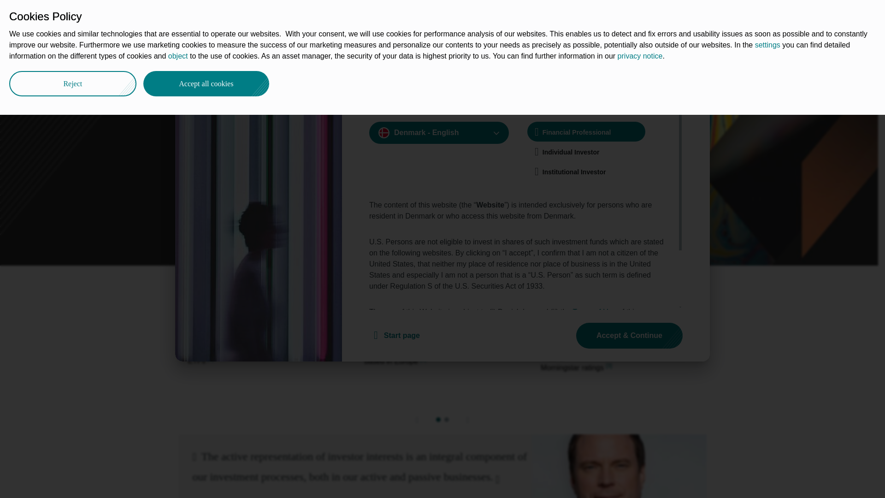  I want to click on Share, so click(693, 54).